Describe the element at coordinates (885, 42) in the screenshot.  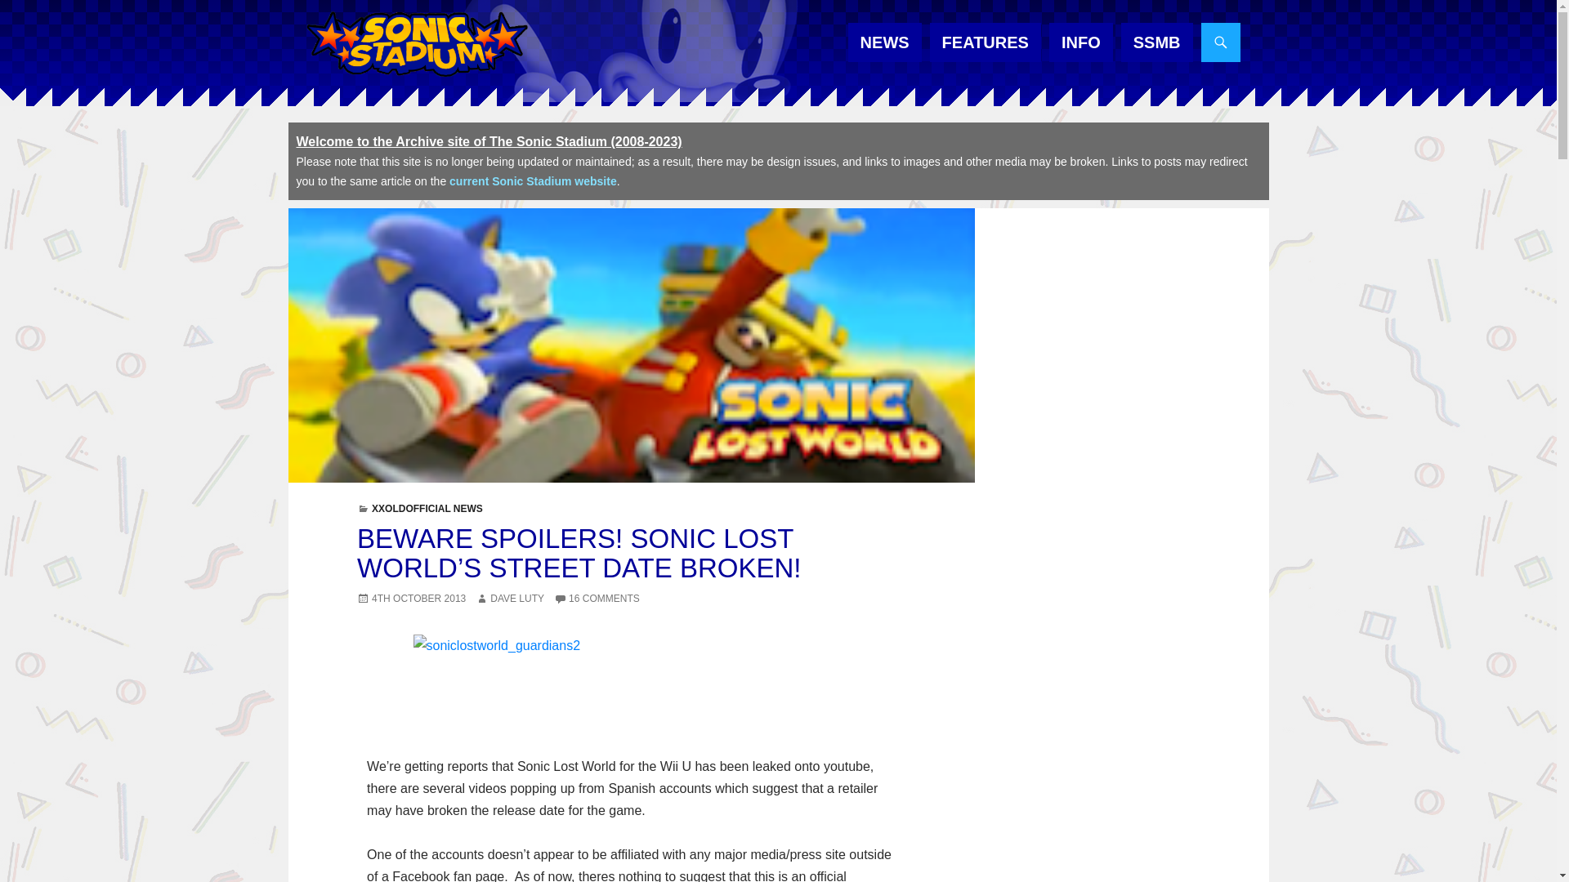
I see `NEWS` at that location.